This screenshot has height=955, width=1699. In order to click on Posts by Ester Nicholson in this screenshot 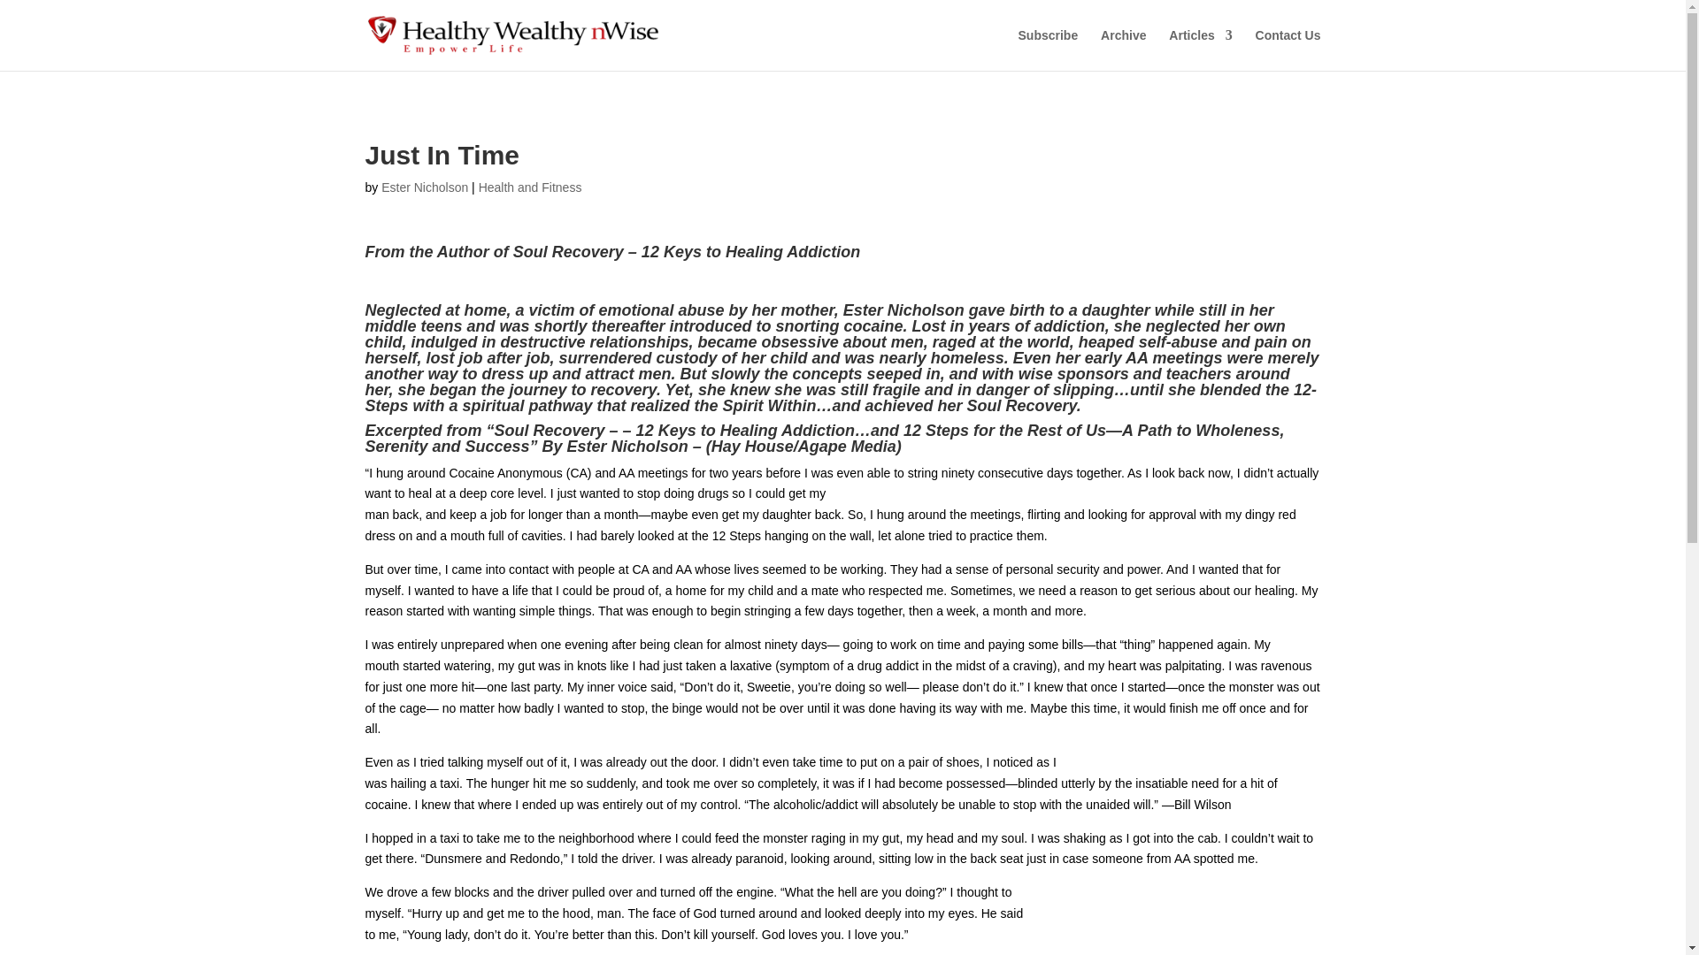, I will do `click(425, 187)`.